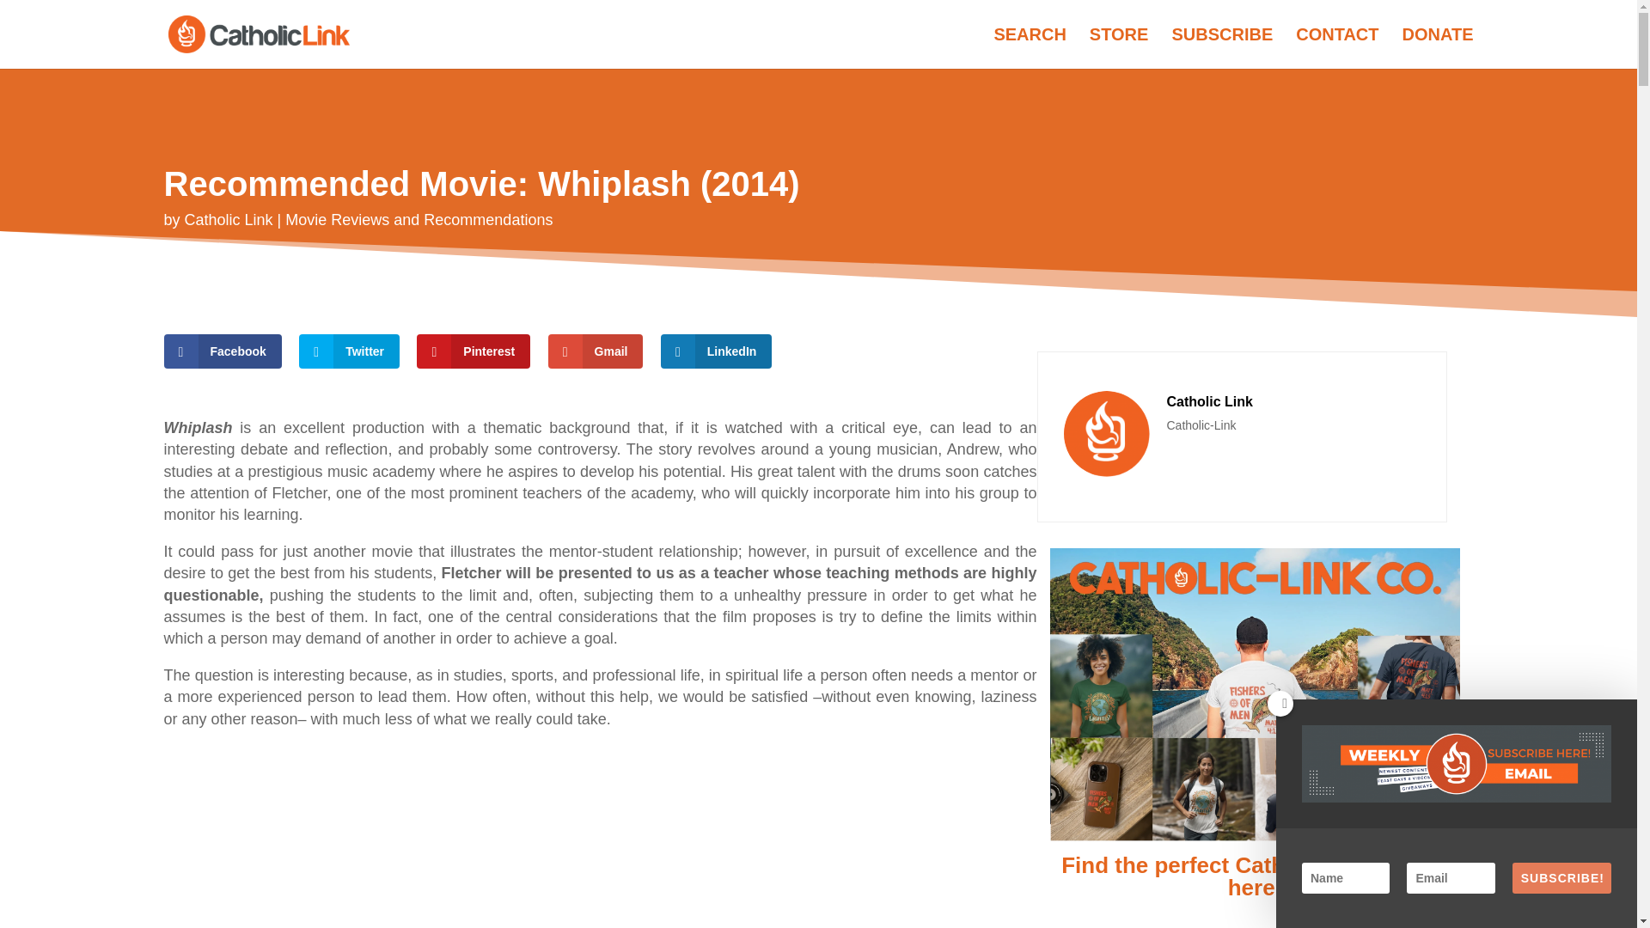 The height and width of the screenshot is (928, 1650). What do you see at coordinates (222, 351) in the screenshot?
I see `Facebook` at bounding box center [222, 351].